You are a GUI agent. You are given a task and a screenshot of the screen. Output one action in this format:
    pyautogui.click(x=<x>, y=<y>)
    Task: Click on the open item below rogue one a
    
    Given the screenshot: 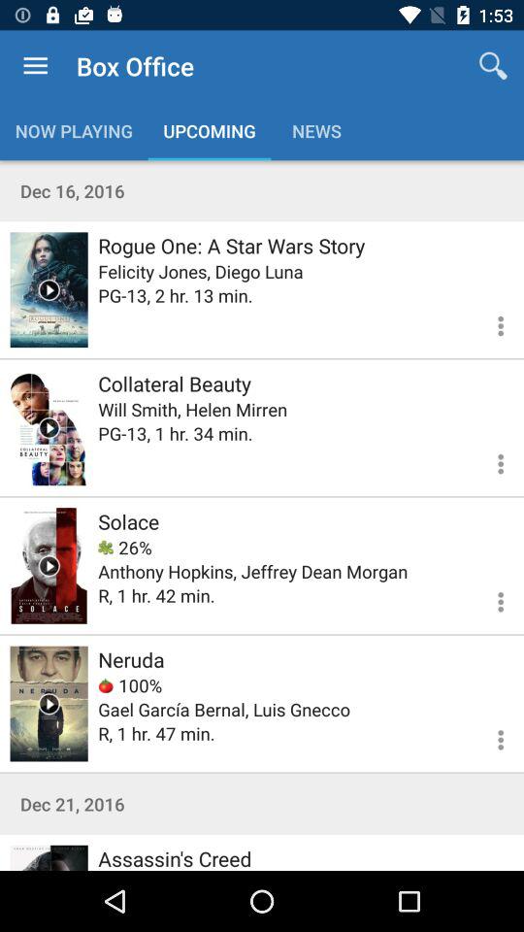 What is the action you would take?
    pyautogui.click(x=200, y=272)
    